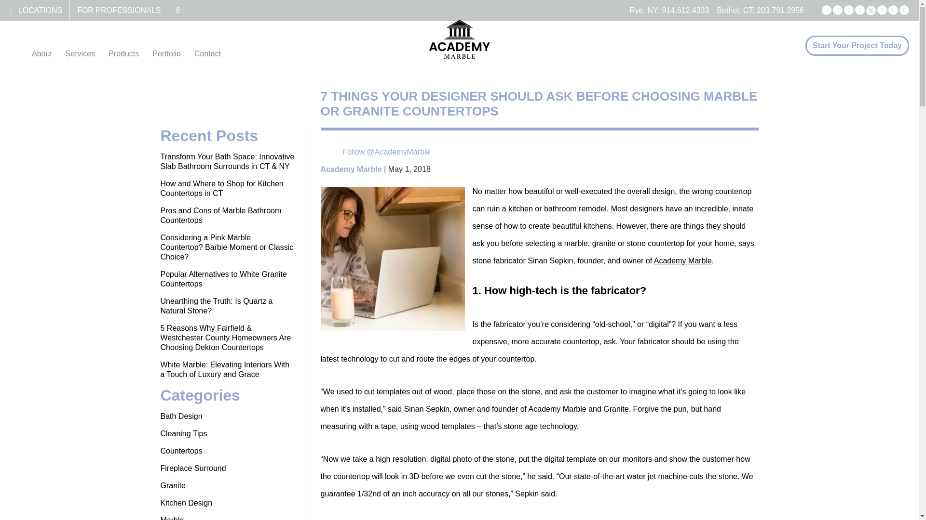  What do you see at coordinates (685, 10) in the screenshot?
I see `914.612.4333` at bounding box center [685, 10].